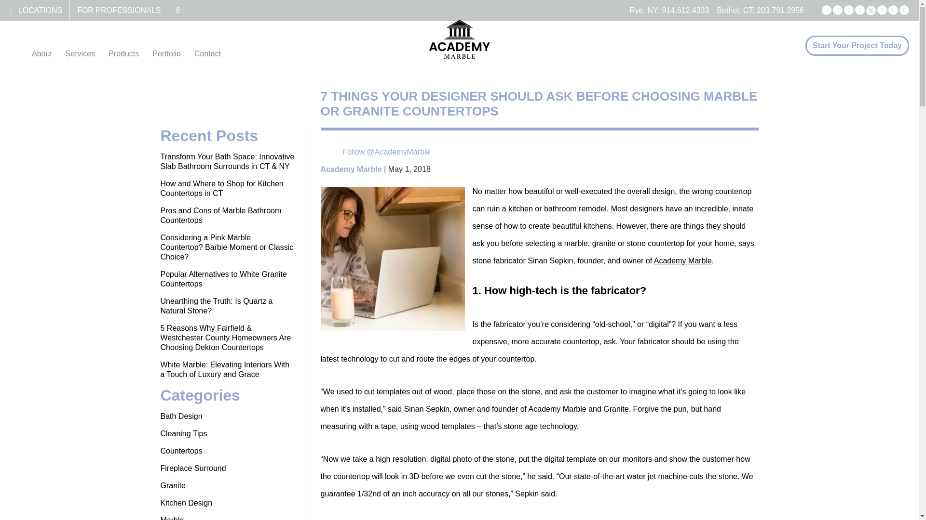  What do you see at coordinates (685, 10) in the screenshot?
I see `914.612.4333` at bounding box center [685, 10].